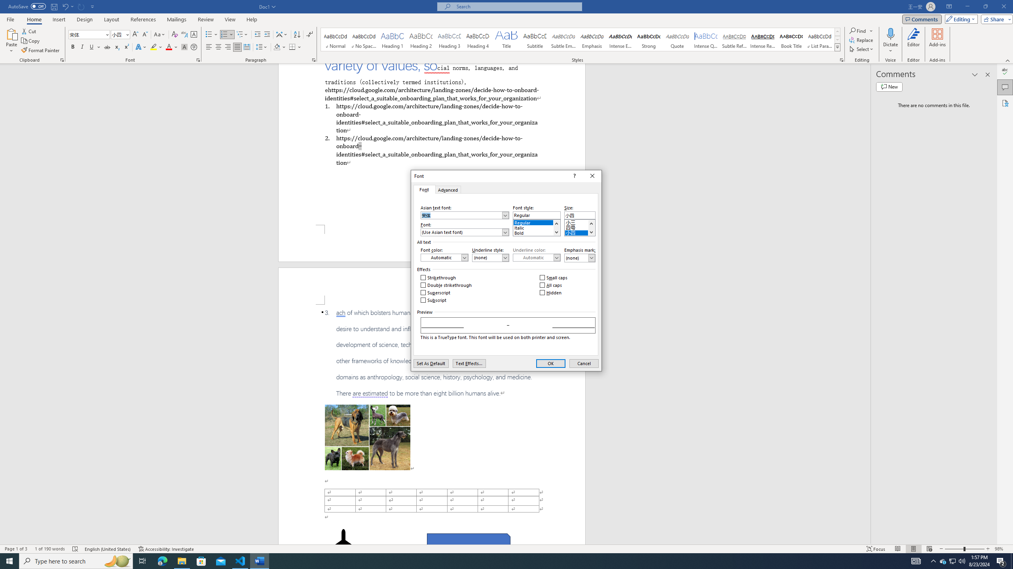 Image resolution: width=1013 pixels, height=569 pixels. What do you see at coordinates (277, 47) in the screenshot?
I see `Shading RGB(0, 0, 0)` at bounding box center [277, 47].